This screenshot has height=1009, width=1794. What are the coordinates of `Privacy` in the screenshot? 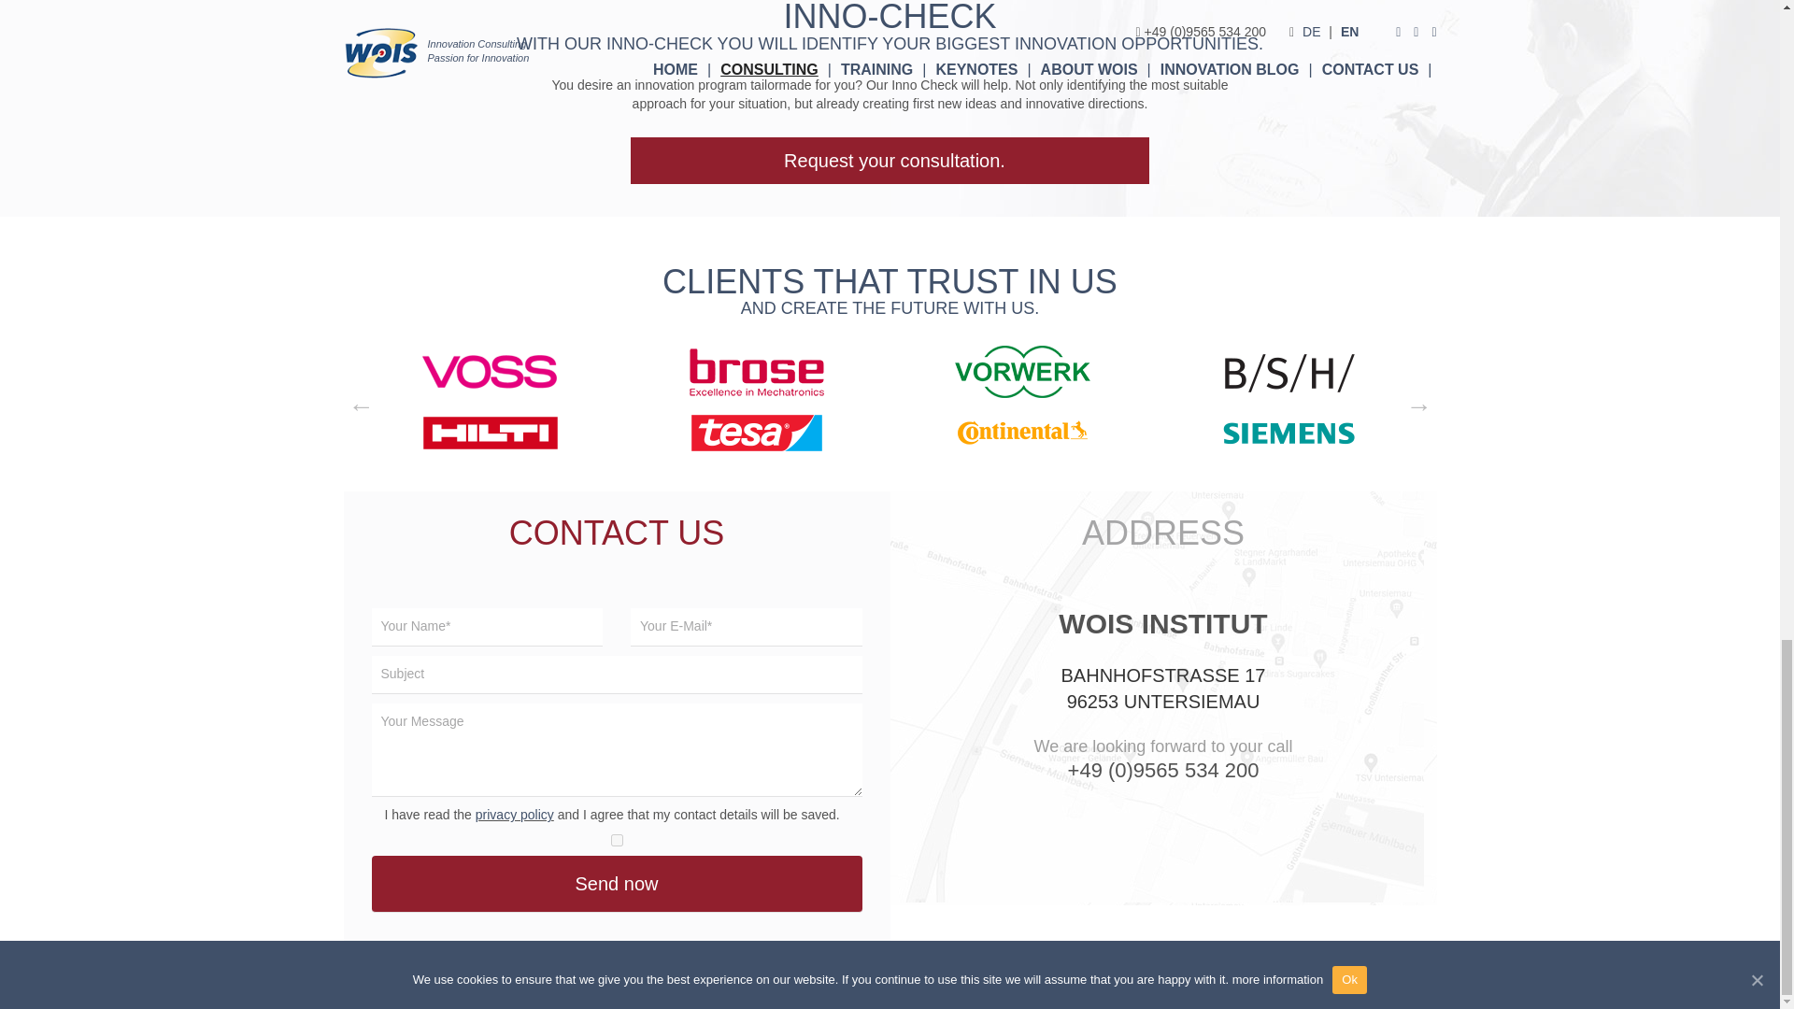 It's located at (631, 971).